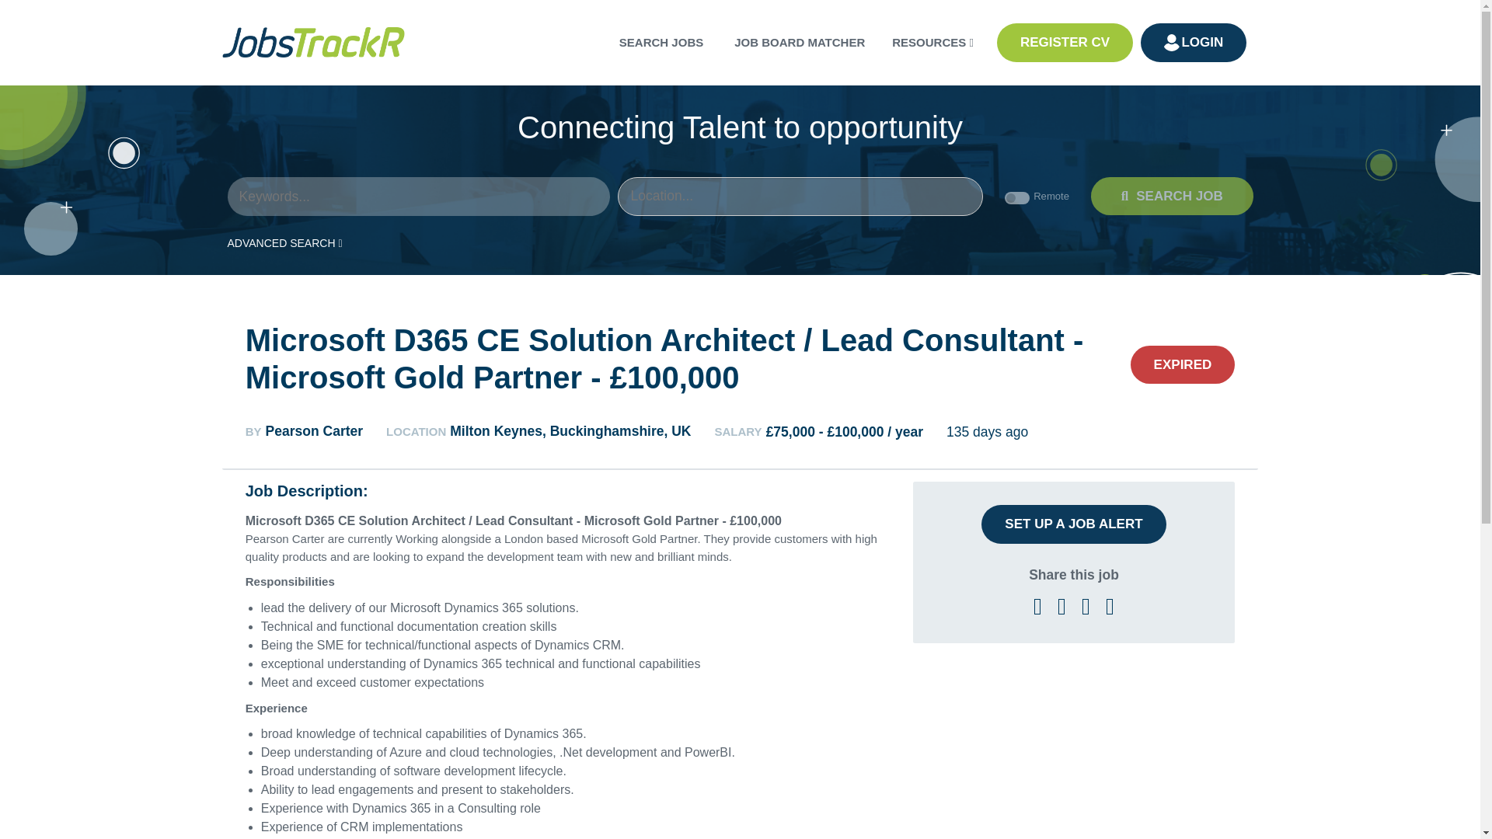  I want to click on EXPIRED, so click(1183, 364).